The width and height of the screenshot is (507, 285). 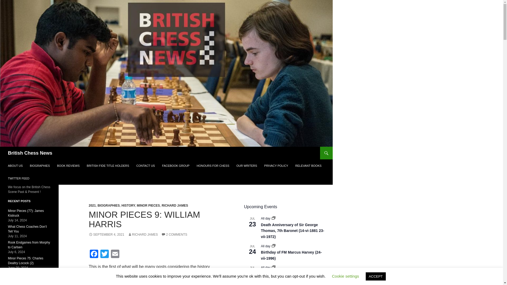 I want to click on BIOGRAPHIES, so click(x=40, y=166).